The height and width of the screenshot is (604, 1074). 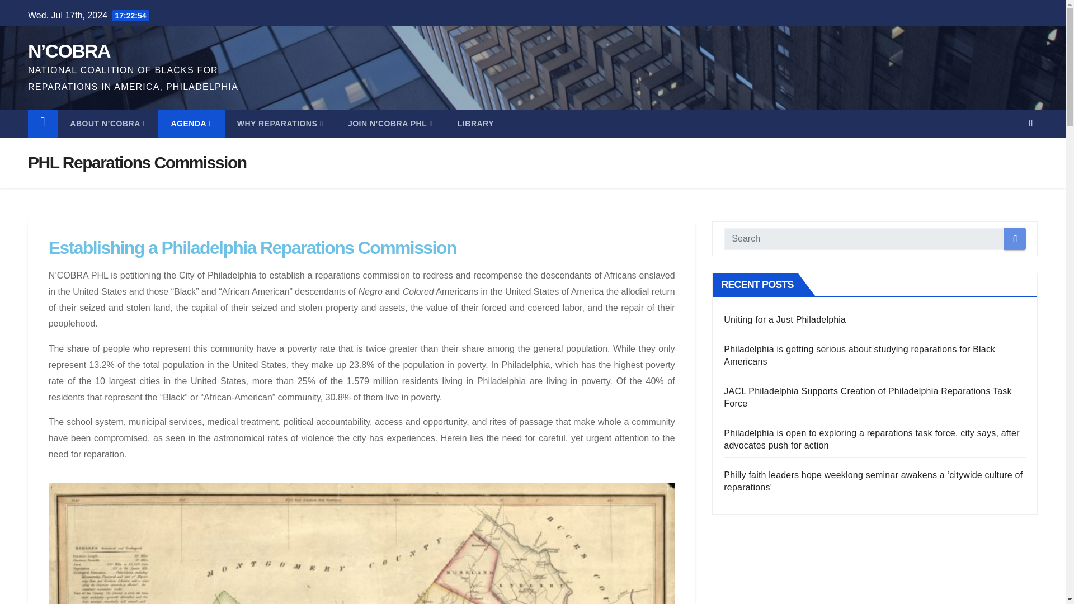 What do you see at coordinates (475, 123) in the screenshot?
I see `LIBRARY` at bounding box center [475, 123].